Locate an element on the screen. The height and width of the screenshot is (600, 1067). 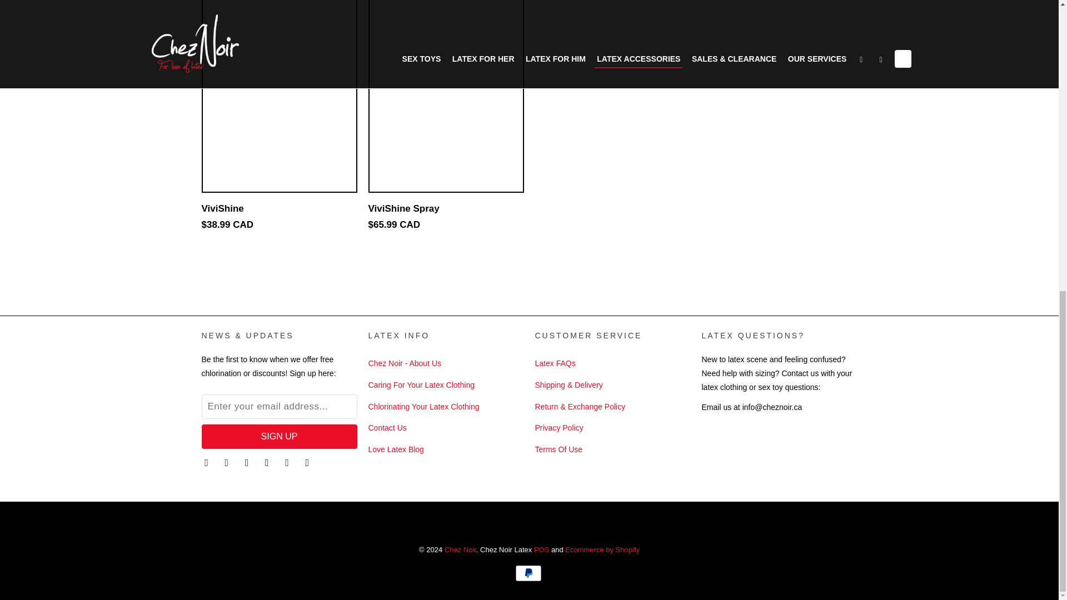
Chez Noir on Pinterest is located at coordinates (268, 462).